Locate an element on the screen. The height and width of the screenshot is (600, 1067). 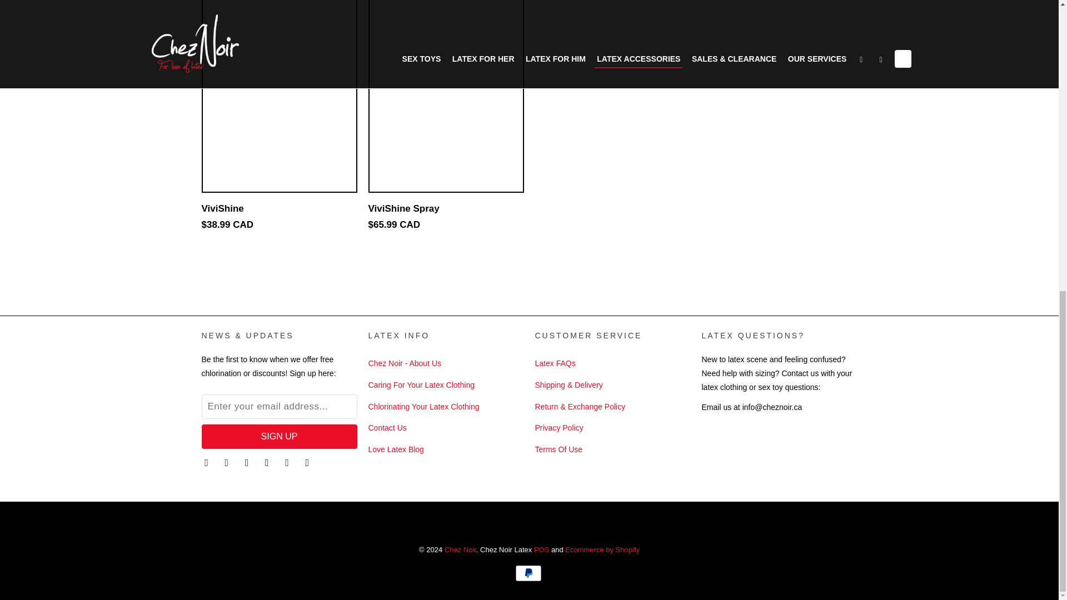
Chez Noir on Pinterest is located at coordinates (268, 462).